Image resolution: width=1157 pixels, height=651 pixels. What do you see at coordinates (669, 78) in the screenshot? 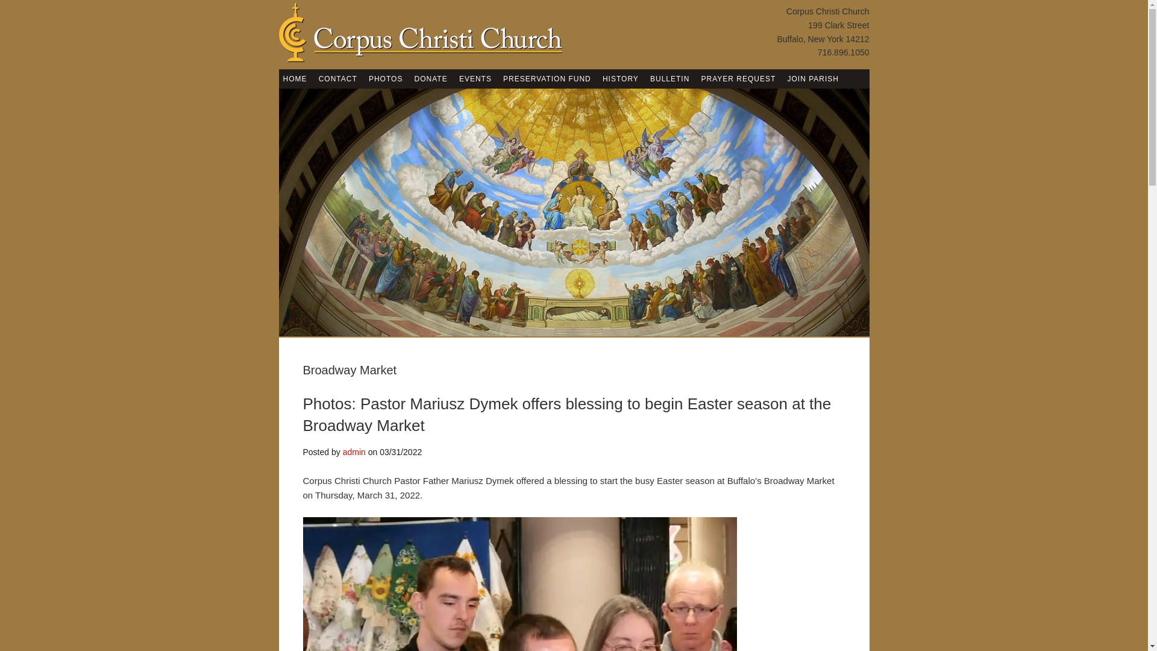
I see `BULLETIN` at bounding box center [669, 78].